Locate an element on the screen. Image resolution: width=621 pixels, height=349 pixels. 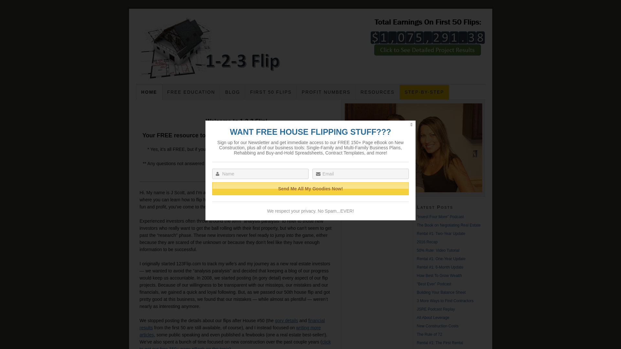
STEP-BY-STEP is located at coordinates (424, 92).